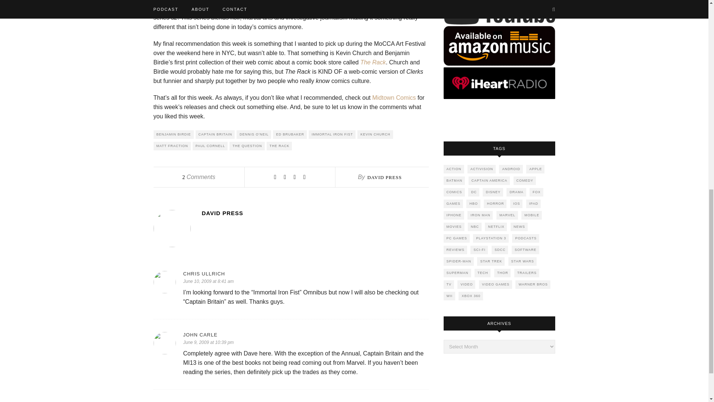 The height and width of the screenshot is (402, 714). Describe the element at coordinates (290, 134) in the screenshot. I see `ED BRUBAKER` at that location.